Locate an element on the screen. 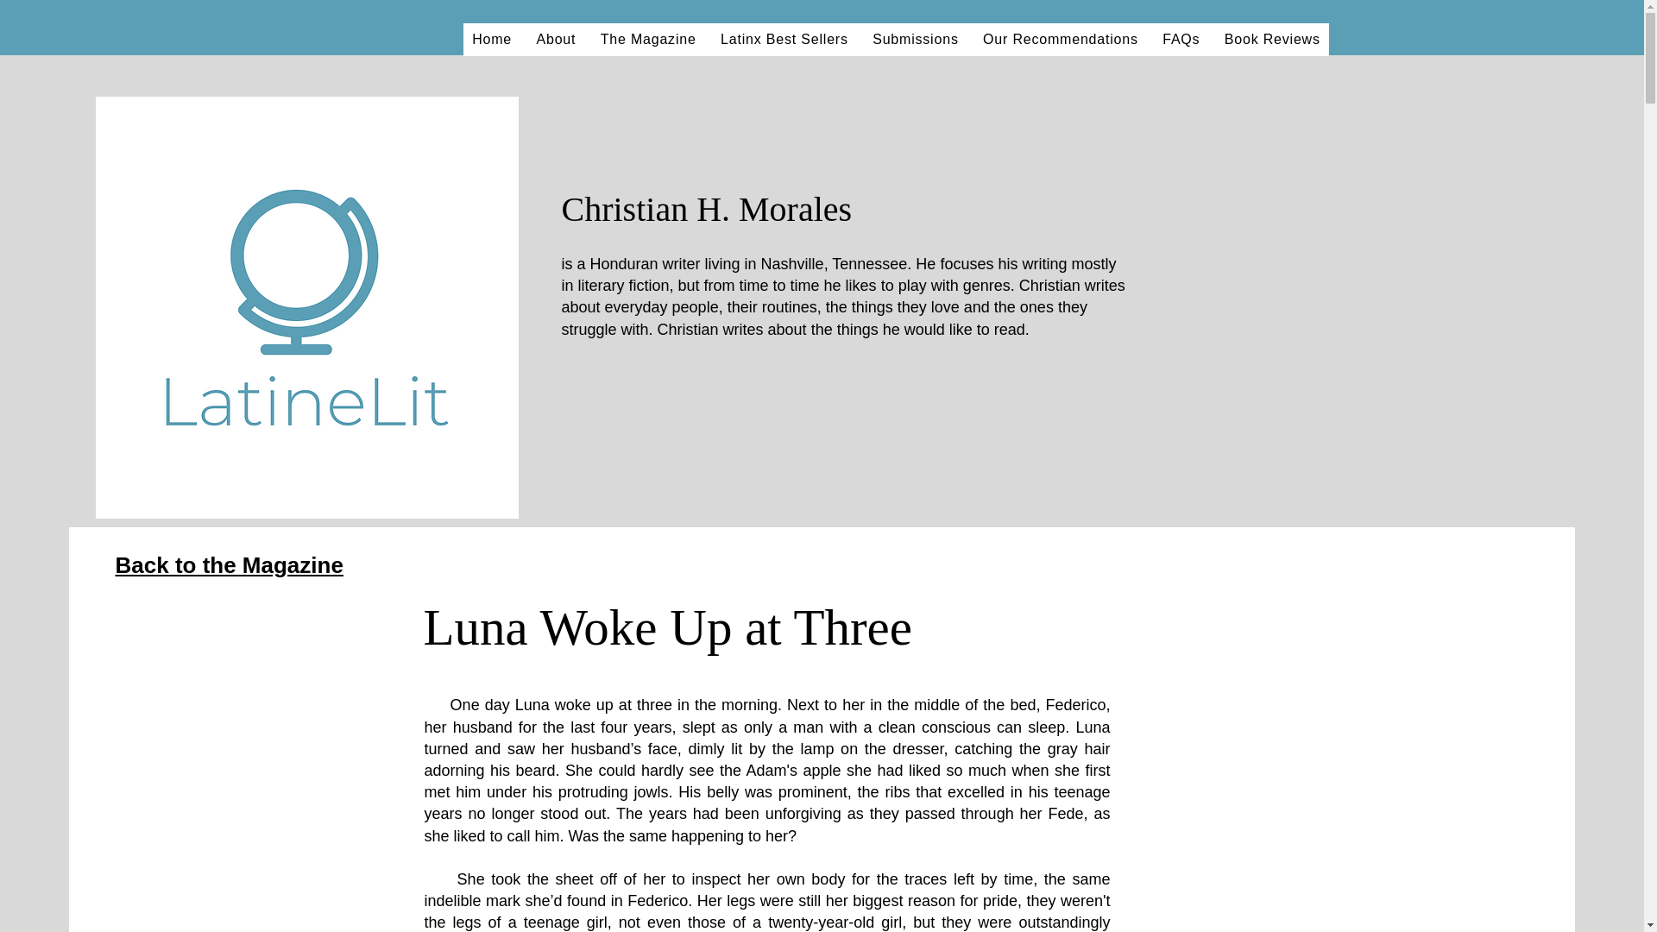 The height and width of the screenshot is (932, 1657). Latinx Best Sellers is located at coordinates (784, 40).